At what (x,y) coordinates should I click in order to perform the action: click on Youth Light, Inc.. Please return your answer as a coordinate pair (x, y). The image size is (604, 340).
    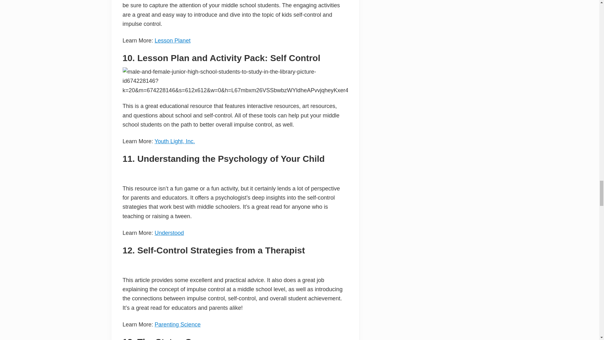
    Looking at the image, I should click on (174, 141).